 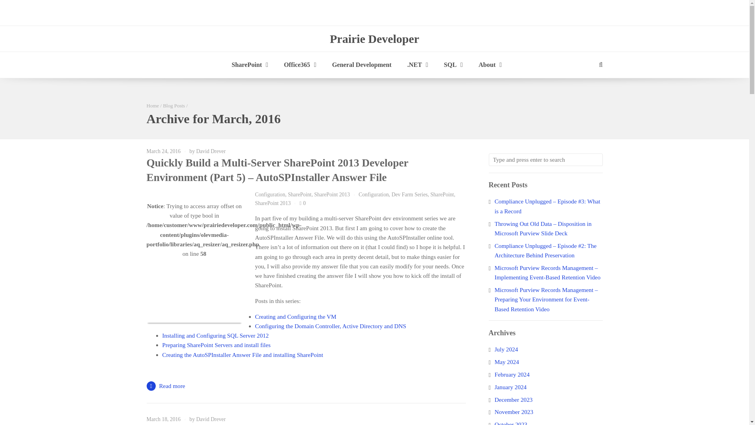 I want to click on LinkedIn, so click(x=581, y=14).